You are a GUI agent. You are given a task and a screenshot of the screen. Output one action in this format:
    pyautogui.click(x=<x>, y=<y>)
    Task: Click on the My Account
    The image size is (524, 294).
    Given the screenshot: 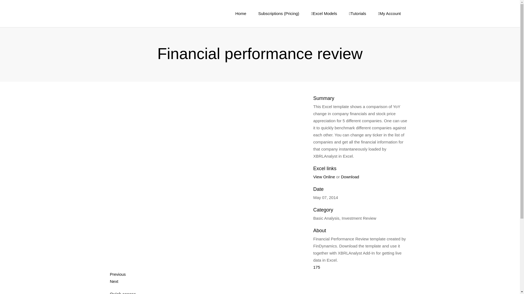 What is the action you would take?
    pyautogui.click(x=389, y=14)
    